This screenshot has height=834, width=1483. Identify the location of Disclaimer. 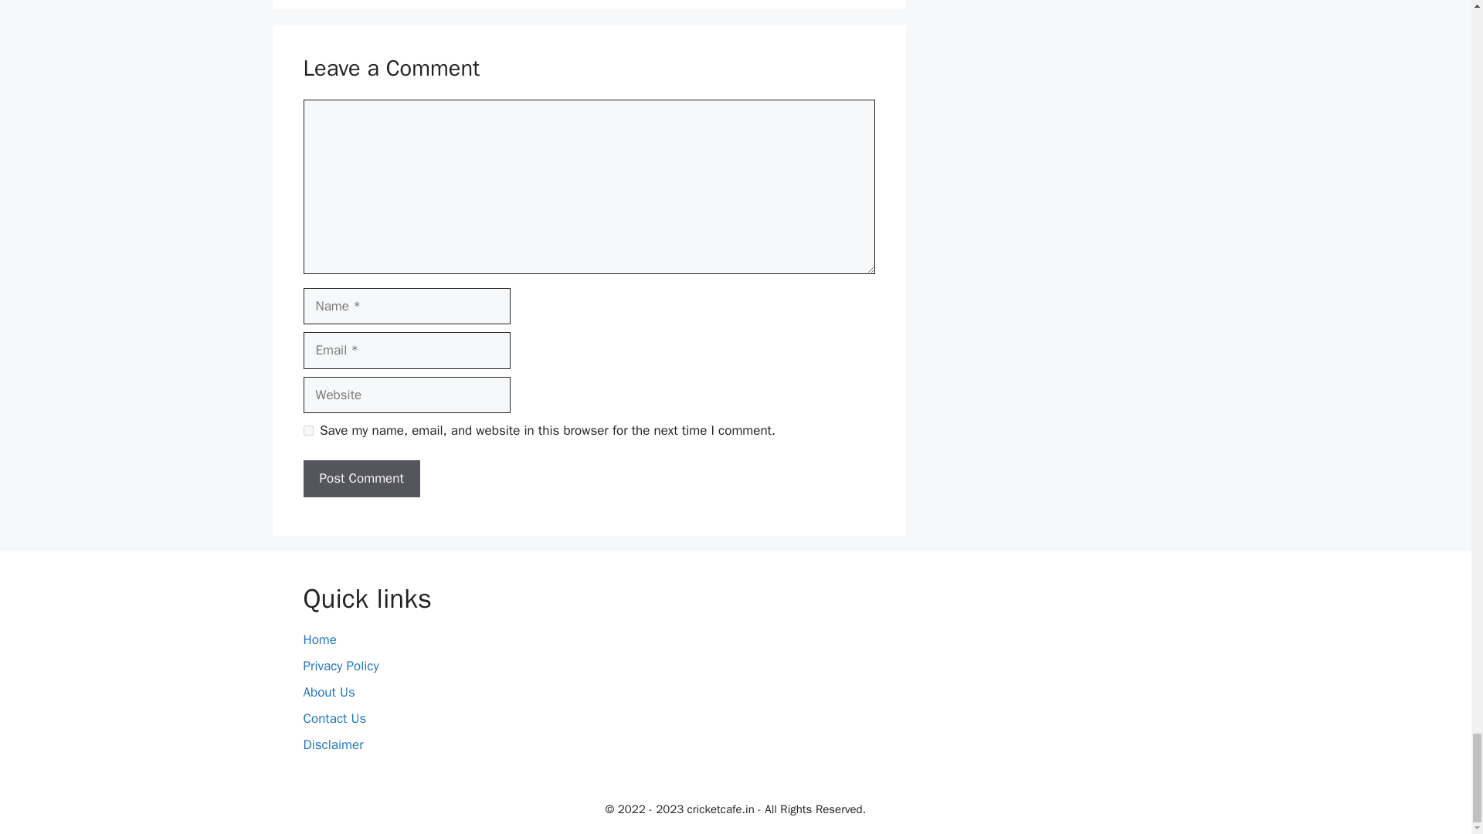
(332, 744).